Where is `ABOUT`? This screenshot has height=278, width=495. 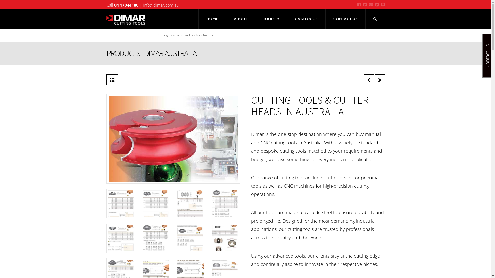 ABOUT is located at coordinates (241, 19).